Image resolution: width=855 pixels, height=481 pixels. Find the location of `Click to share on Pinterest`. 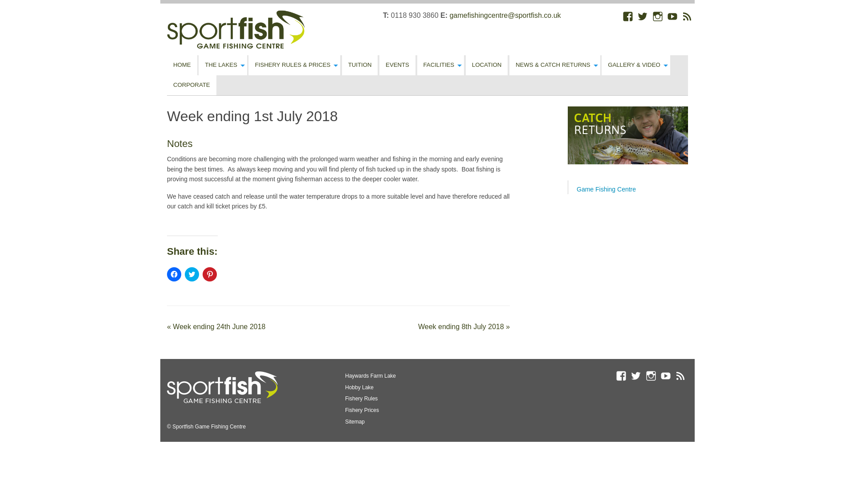

Click to share on Pinterest is located at coordinates (210, 274).